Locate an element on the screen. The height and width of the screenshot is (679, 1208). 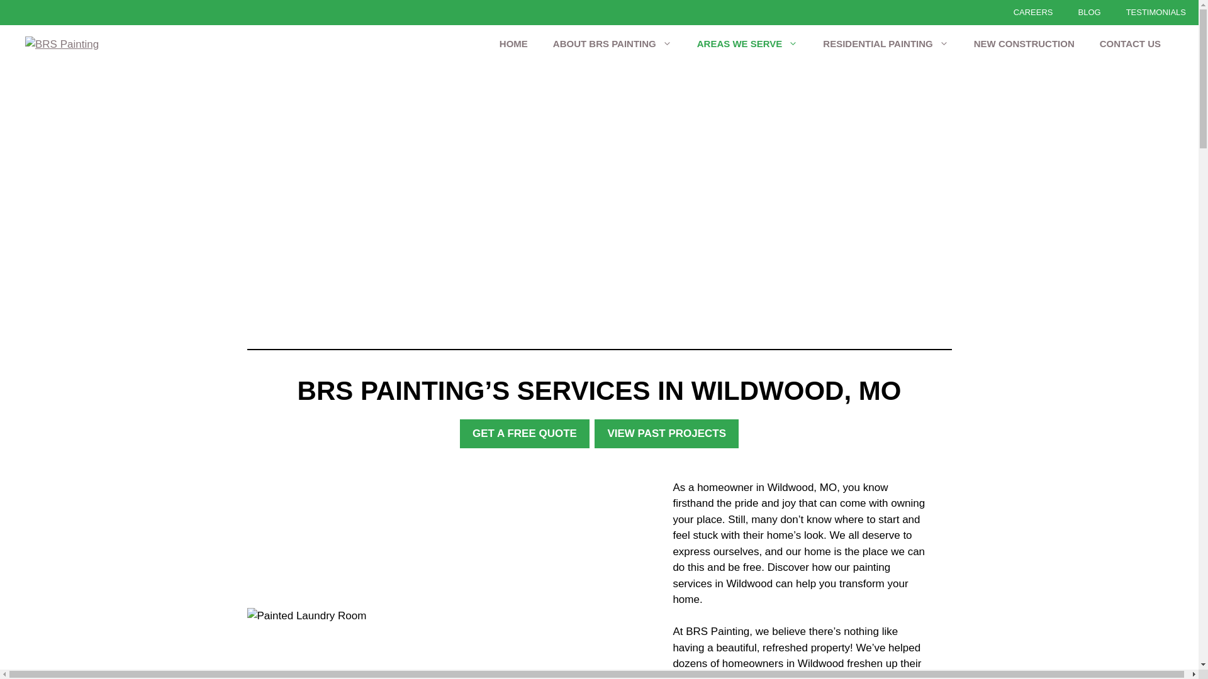
BLOG is located at coordinates (1090, 13).